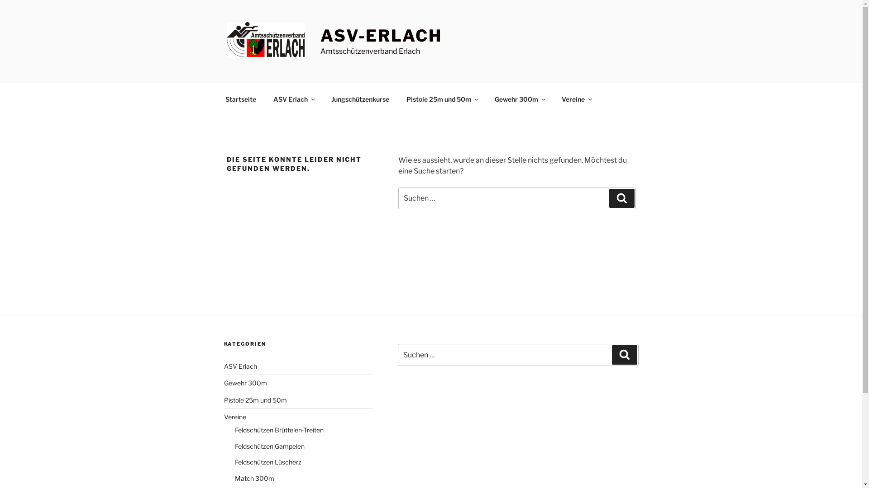 The width and height of the screenshot is (869, 488). I want to click on Suchen, so click(622, 198).